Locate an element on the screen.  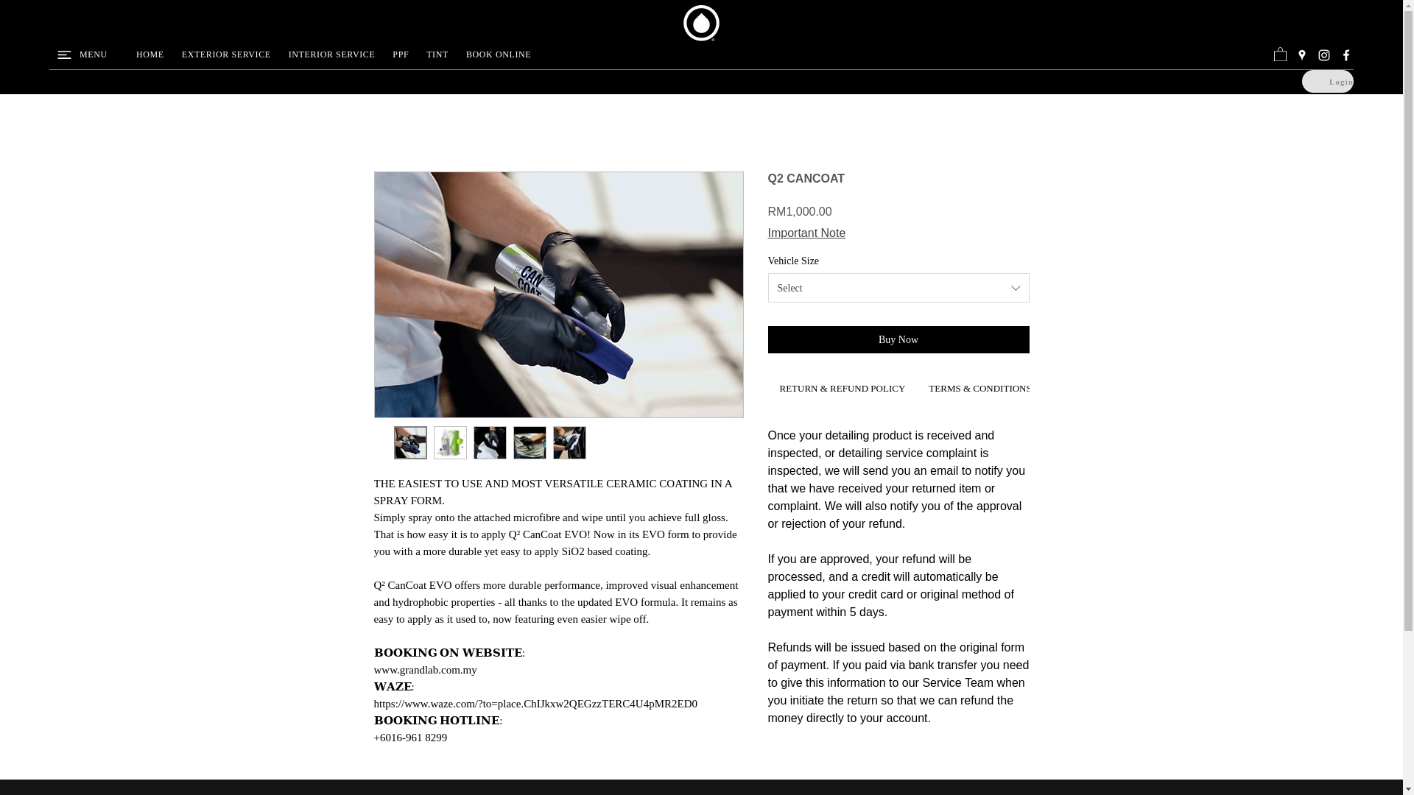
Login is located at coordinates (1327, 81).